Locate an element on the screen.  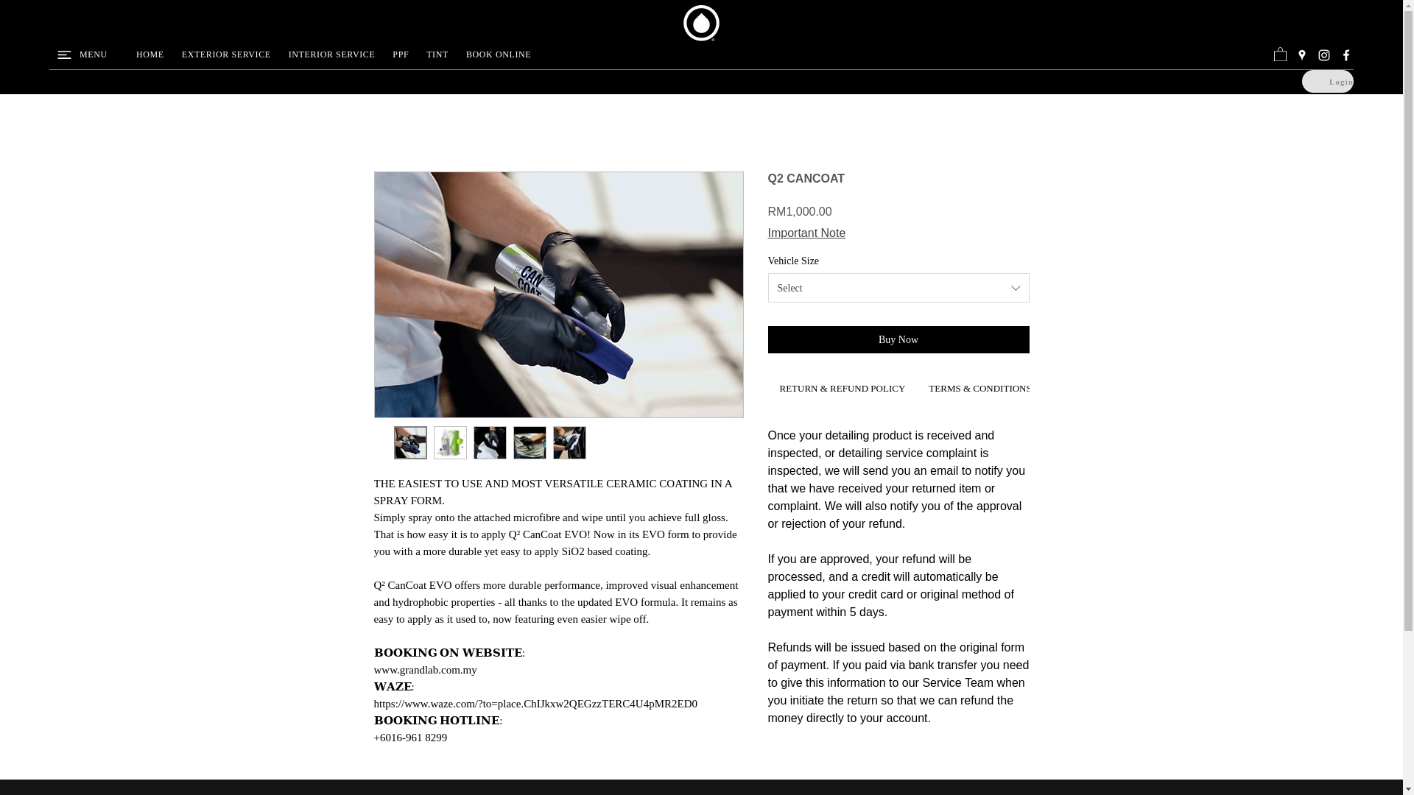
Login is located at coordinates (1327, 81).